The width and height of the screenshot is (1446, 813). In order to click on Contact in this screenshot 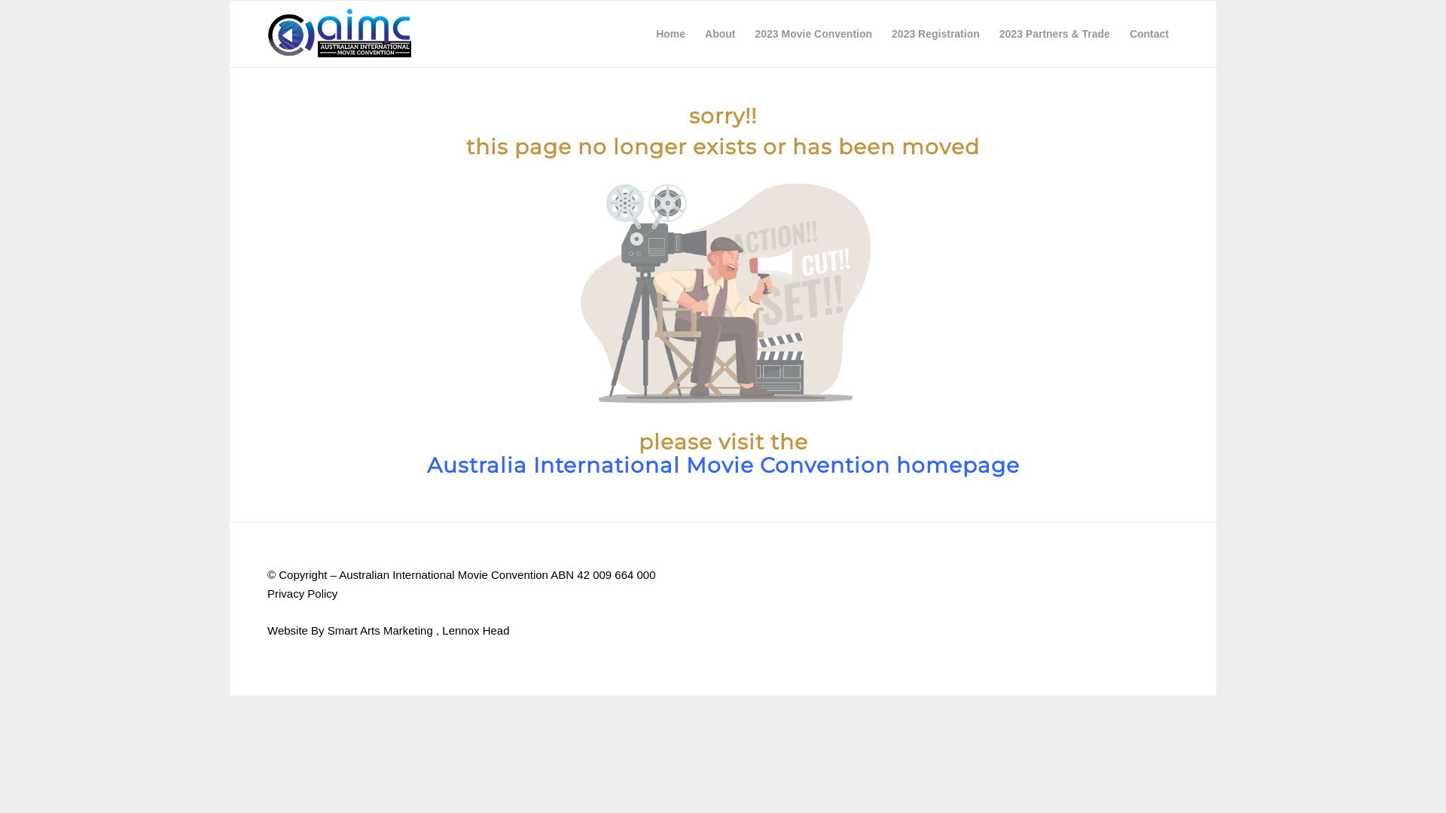, I will do `click(1149, 34)`.